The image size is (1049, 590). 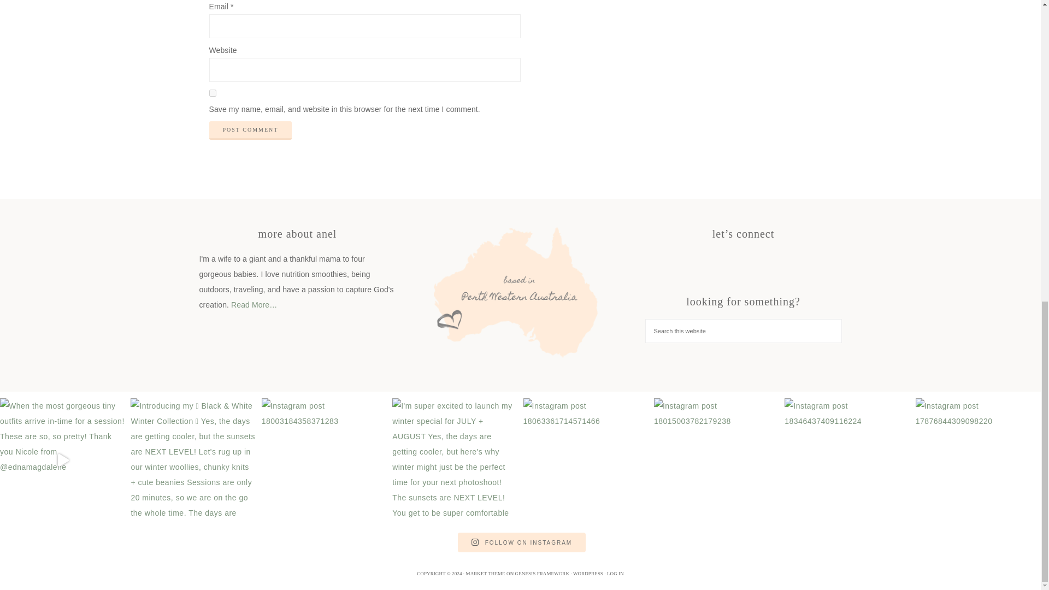 I want to click on MARKET THEME, so click(x=485, y=574).